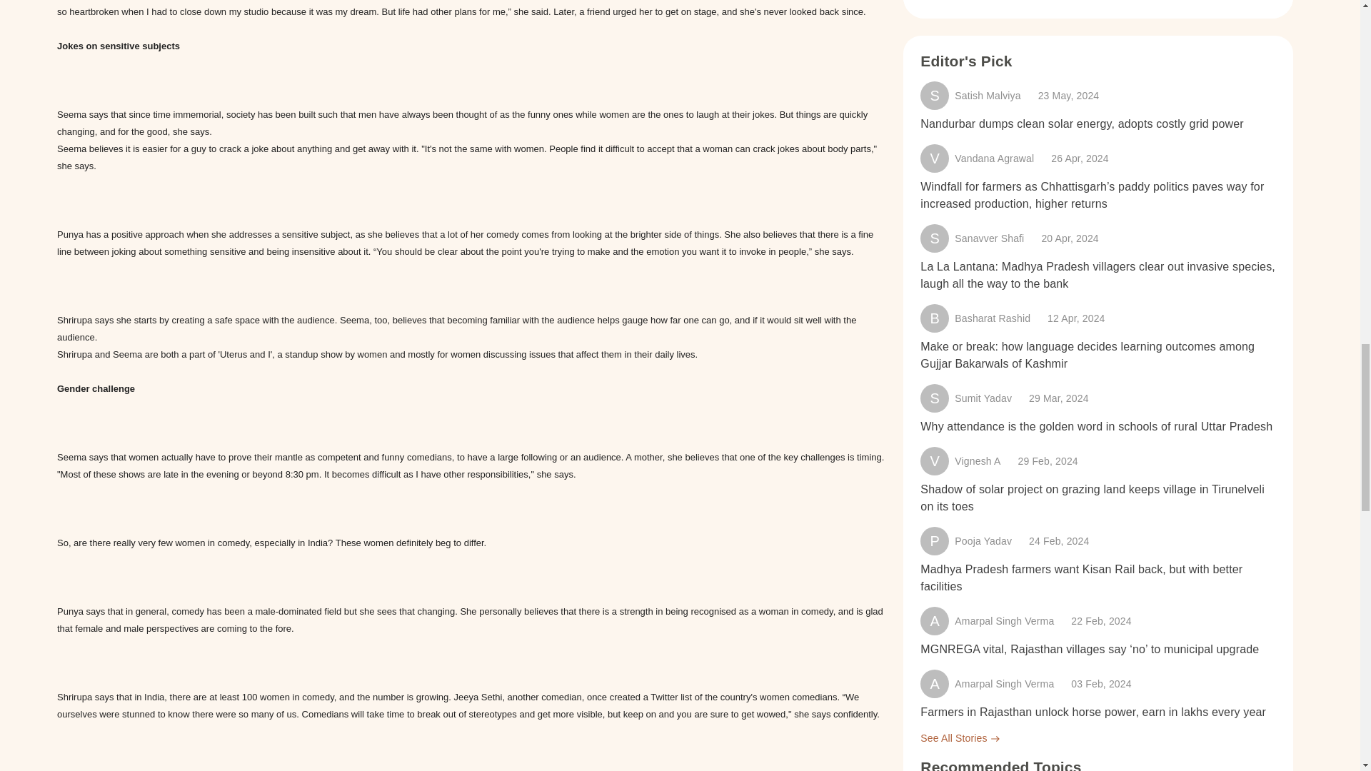  What do you see at coordinates (1097, 738) in the screenshot?
I see `See All Stories ` at bounding box center [1097, 738].